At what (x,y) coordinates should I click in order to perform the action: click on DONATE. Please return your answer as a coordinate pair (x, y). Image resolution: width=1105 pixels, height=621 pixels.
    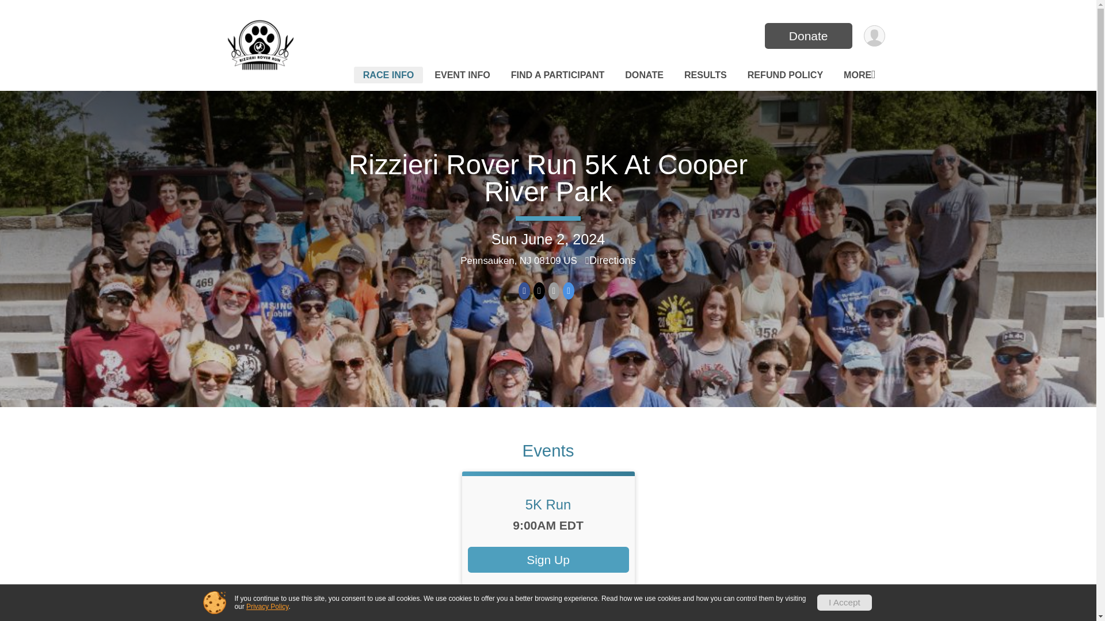
    Looking at the image, I should click on (644, 75).